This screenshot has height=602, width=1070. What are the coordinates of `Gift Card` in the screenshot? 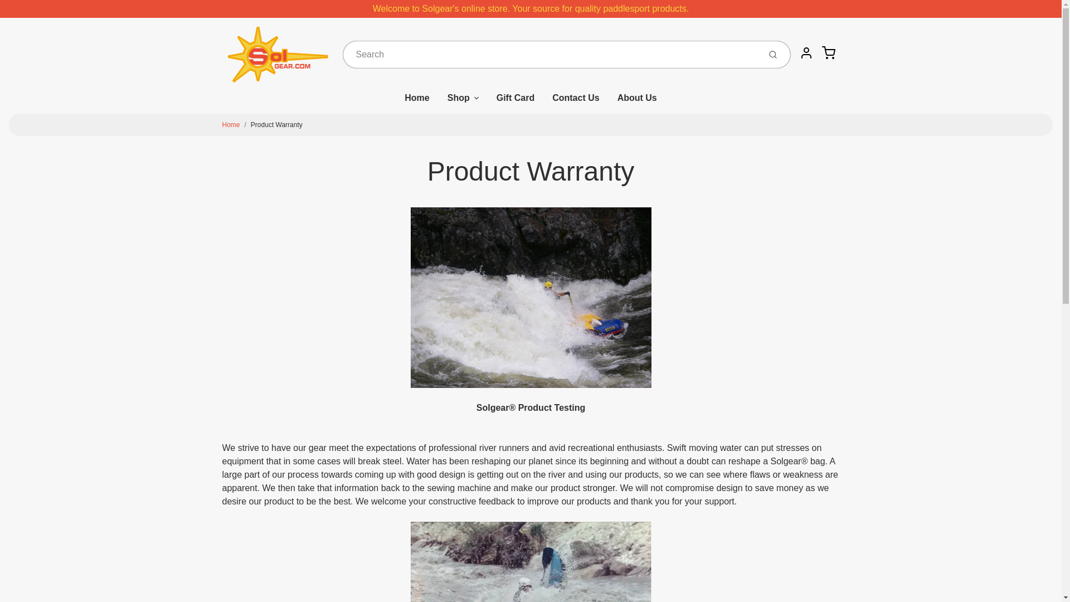 It's located at (515, 103).